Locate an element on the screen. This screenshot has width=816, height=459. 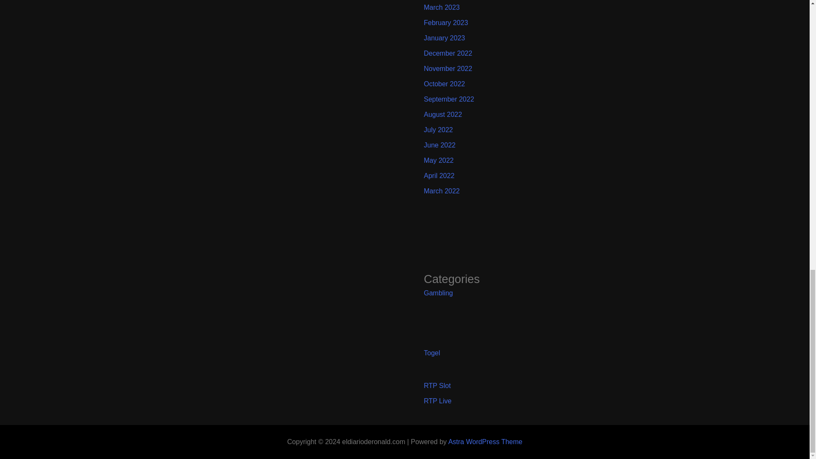
November 2022 is located at coordinates (448, 68).